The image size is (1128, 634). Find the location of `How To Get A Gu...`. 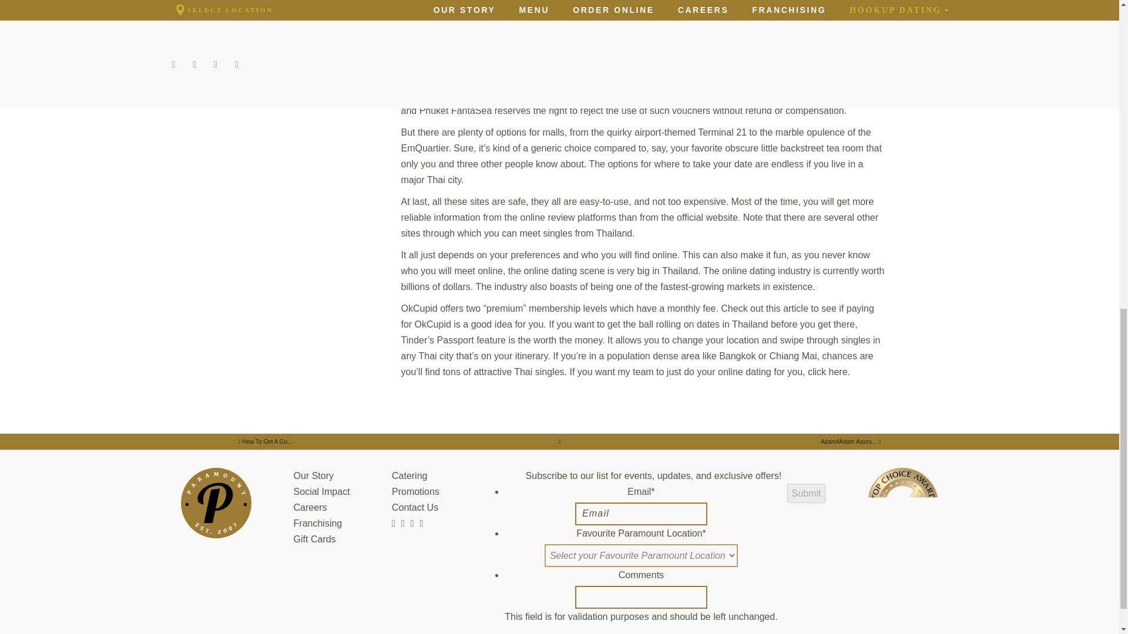

How To Get A Gu... is located at coordinates (266, 441).